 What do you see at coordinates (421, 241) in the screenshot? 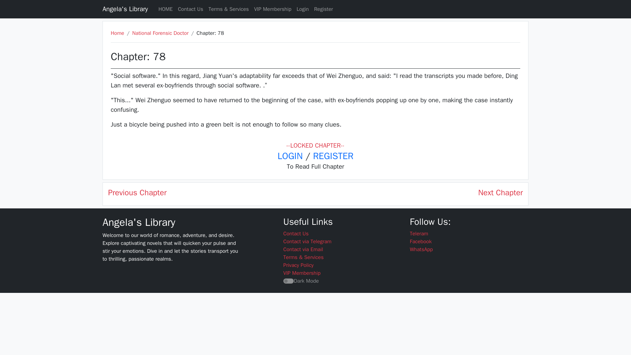
I see `Facebook` at bounding box center [421, 241].